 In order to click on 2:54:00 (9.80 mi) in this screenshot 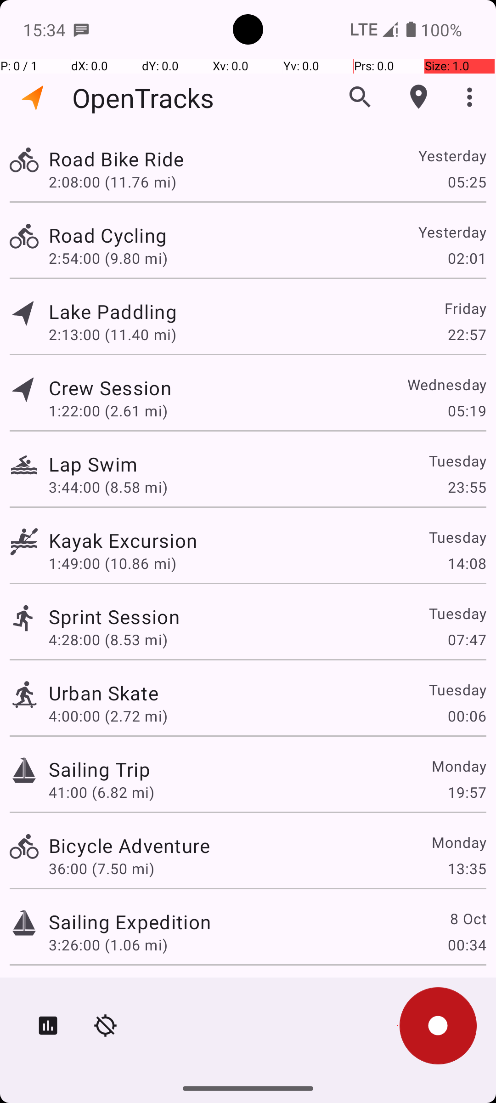, I will do `click(108, 258)`.